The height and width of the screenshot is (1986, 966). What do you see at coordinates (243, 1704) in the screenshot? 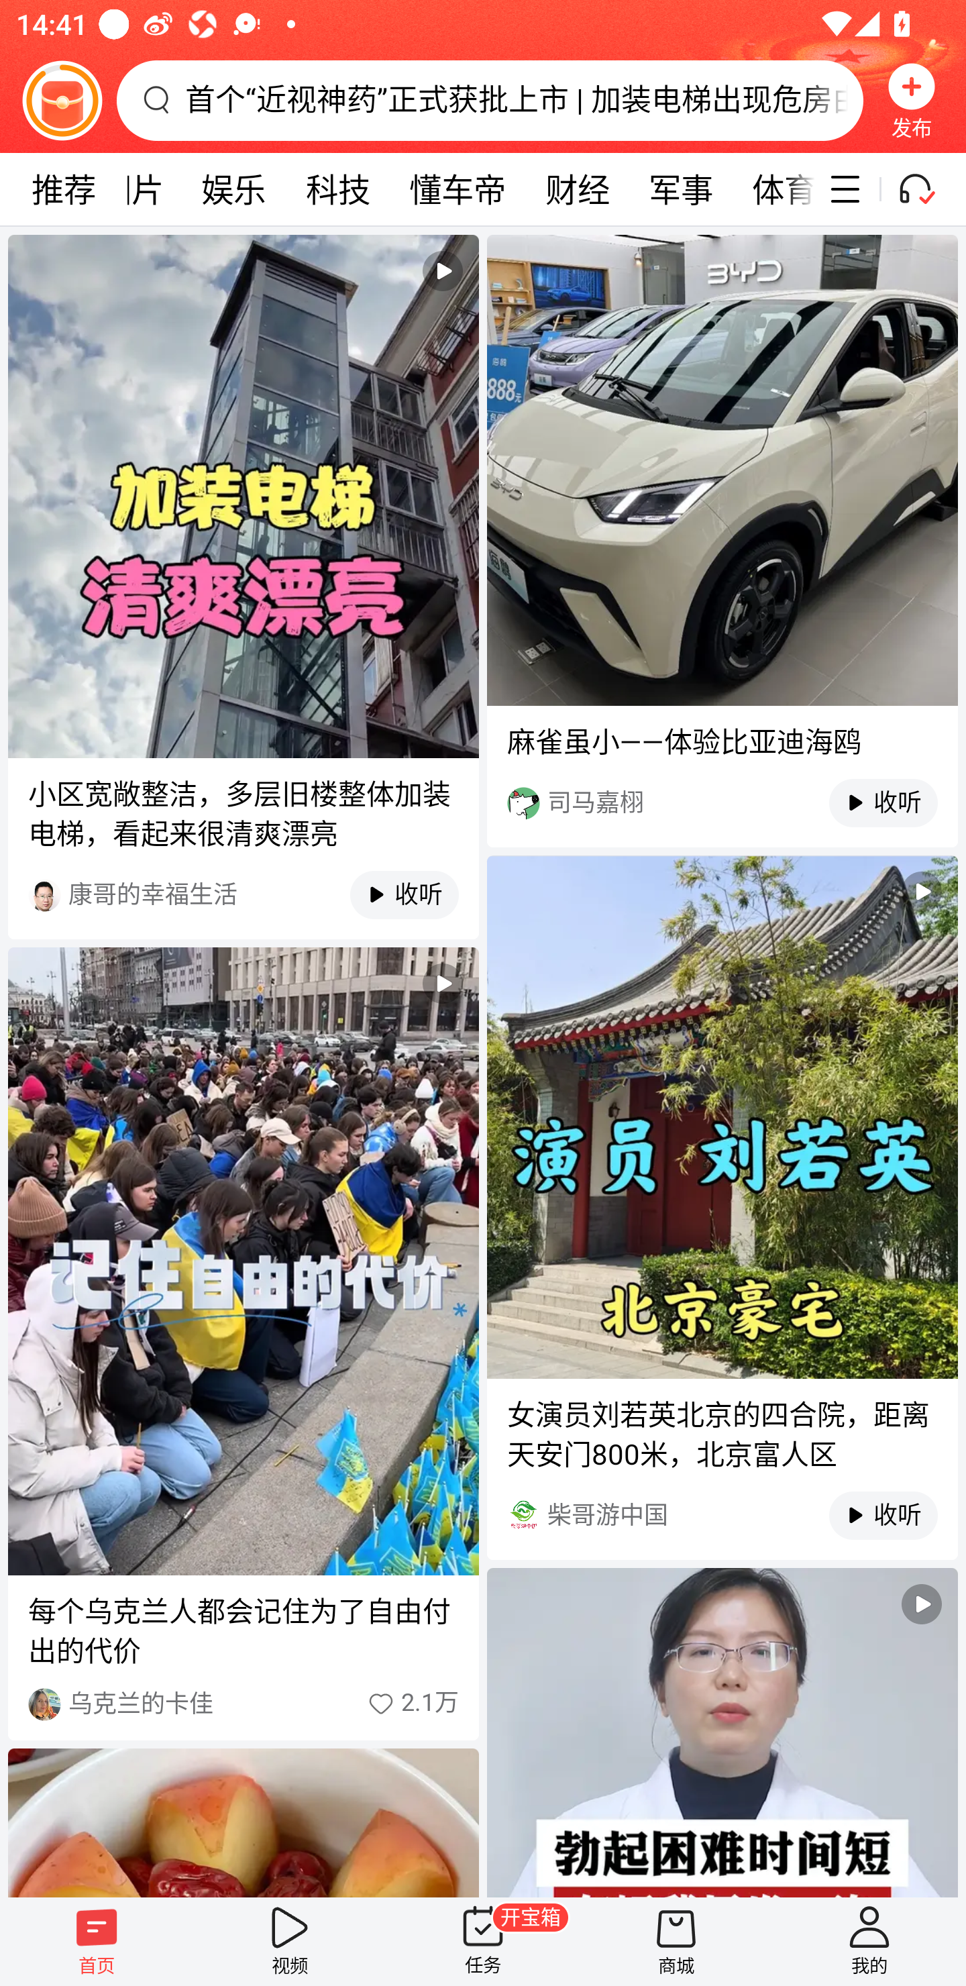
I see `作者,乌克兰的卡佳,按钮 乌克兰的卡佳 赞2.1万 赞` at bounding box center [243, 1704].